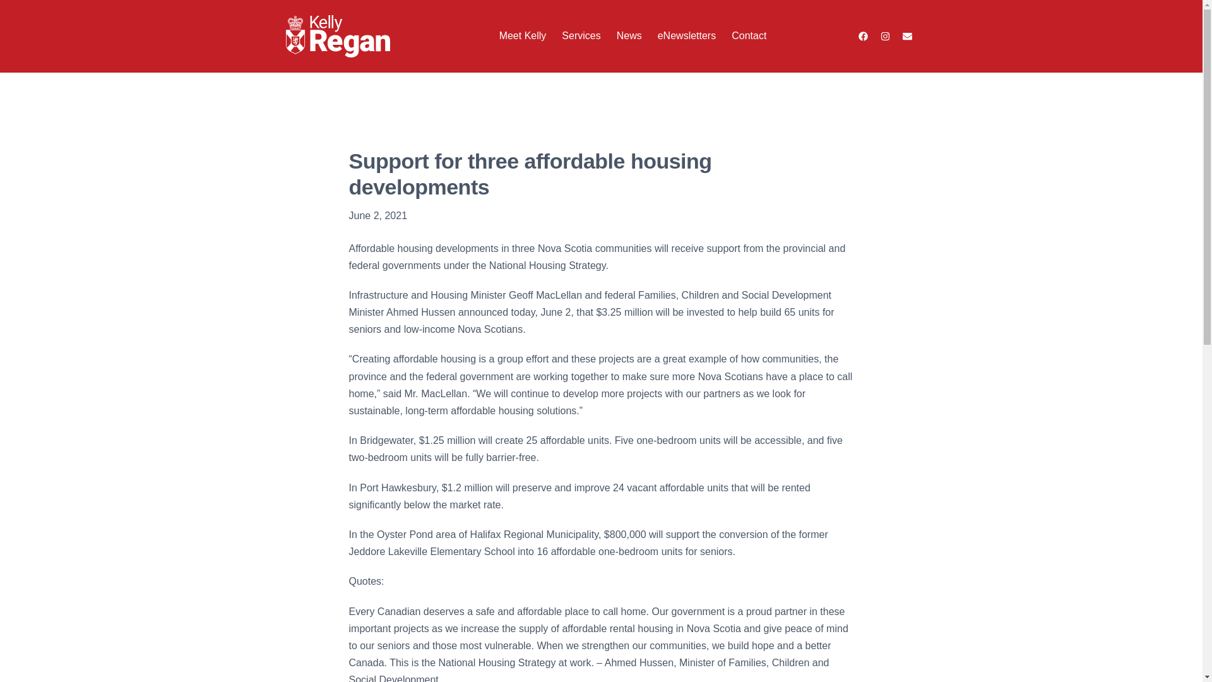 The width and height of the screenshot is (1212, 682). Describe the element at coordinates (581, 35) in the screenshot. I see `Services` at that location.